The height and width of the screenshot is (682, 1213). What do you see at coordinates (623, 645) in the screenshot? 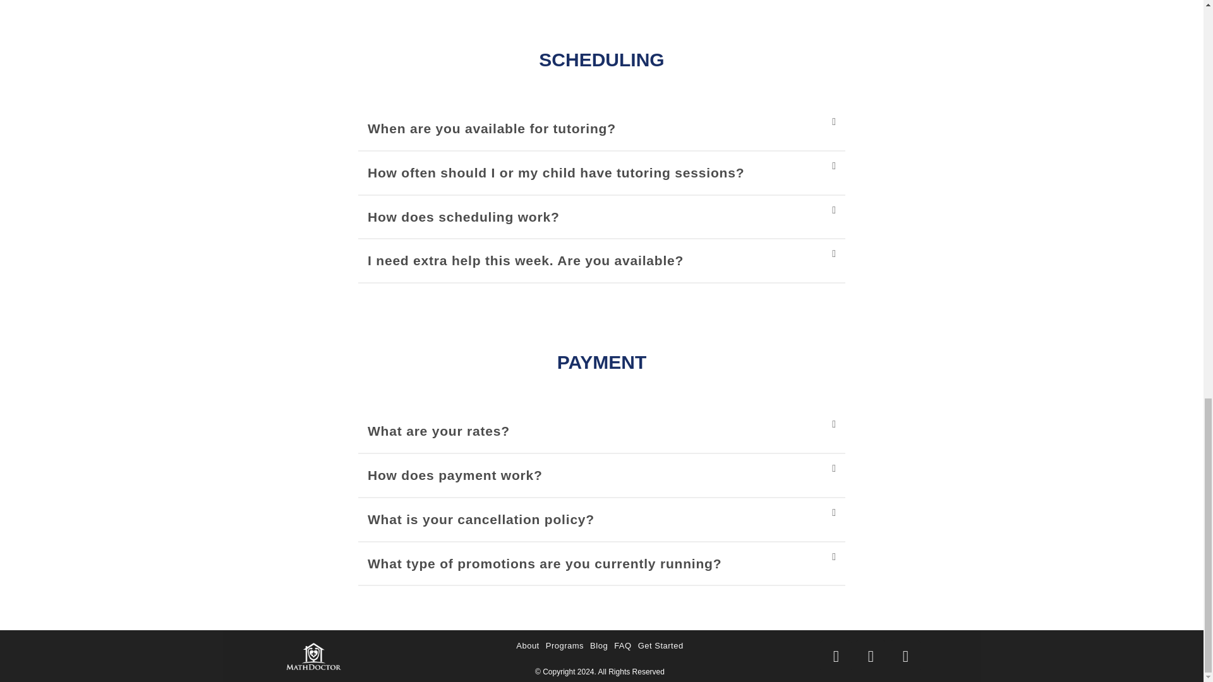
I see `FAQ` at bounding box center [623, 645].